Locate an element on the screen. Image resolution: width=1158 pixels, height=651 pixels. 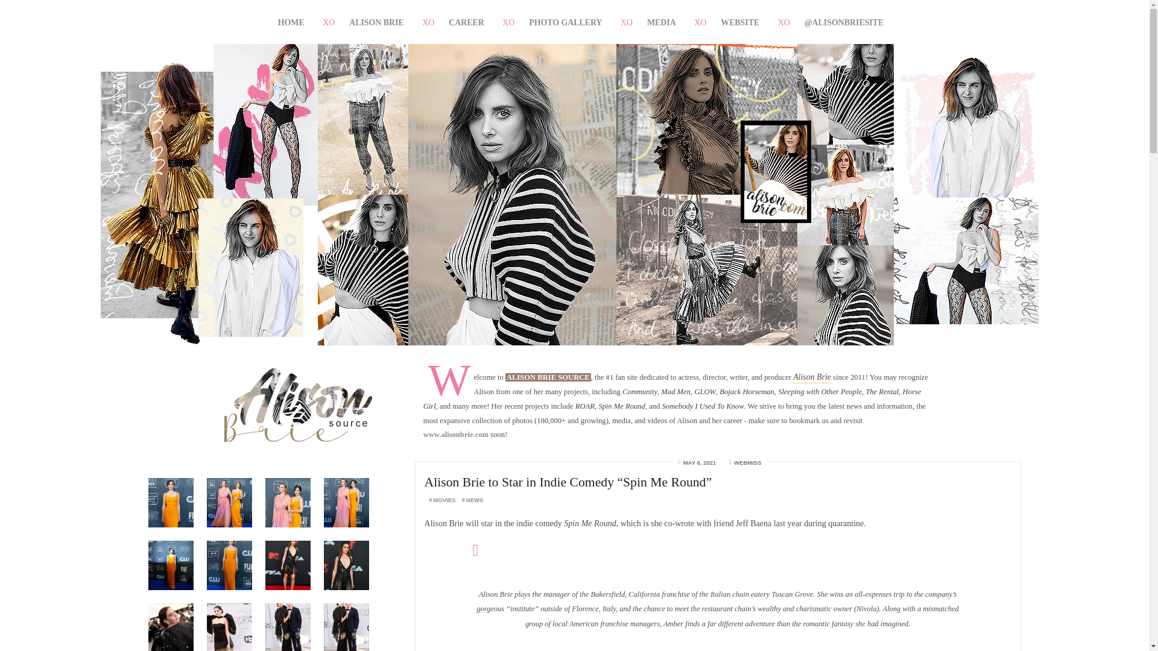
HOME is located at coordinates (291, 22).